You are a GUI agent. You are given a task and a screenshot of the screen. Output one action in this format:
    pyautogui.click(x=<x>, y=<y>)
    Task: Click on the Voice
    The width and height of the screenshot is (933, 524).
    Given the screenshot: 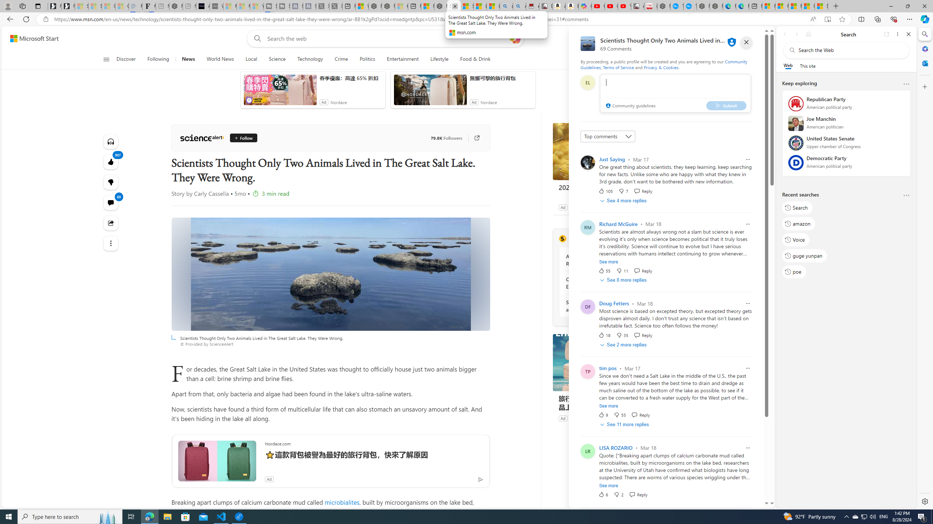 What is the action you would take?
    pyautogui.click(x=796, y=239)
    